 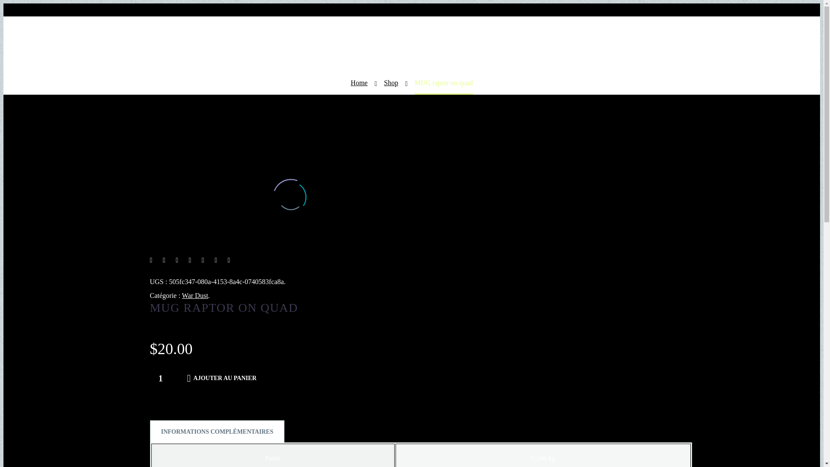 What do you see at coordinates (203, 260) in the screenshot?
I see `Tumblr` at bounding box center [203, 260].